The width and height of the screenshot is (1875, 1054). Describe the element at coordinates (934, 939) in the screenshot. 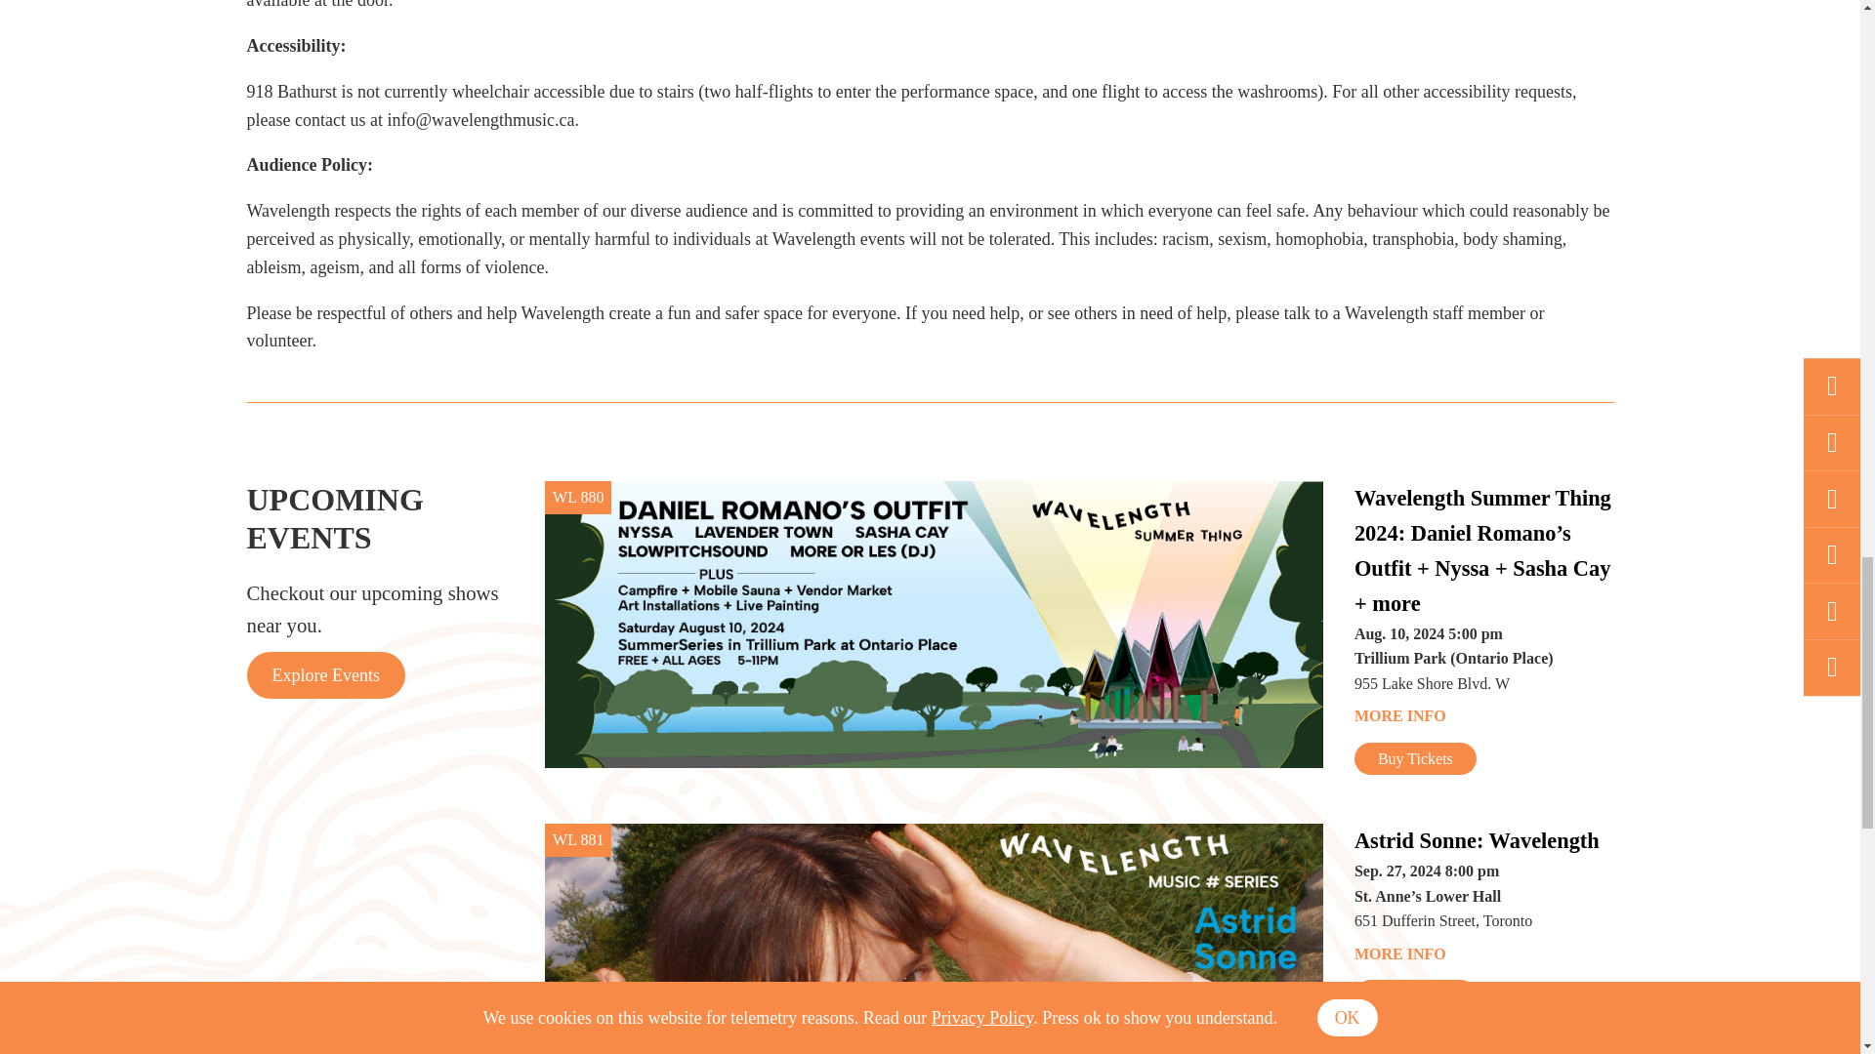

I see `View Astrid Sonne: Wavelength` at that location.